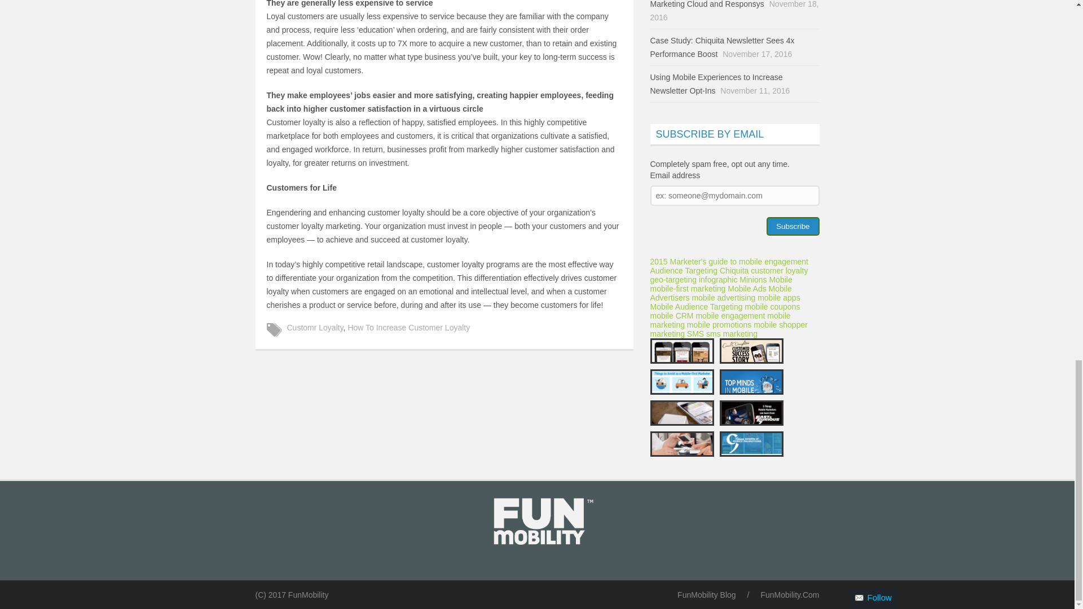 This screenshot has width=1083, height=609. I want to click on Mobile, so click(780, 280).